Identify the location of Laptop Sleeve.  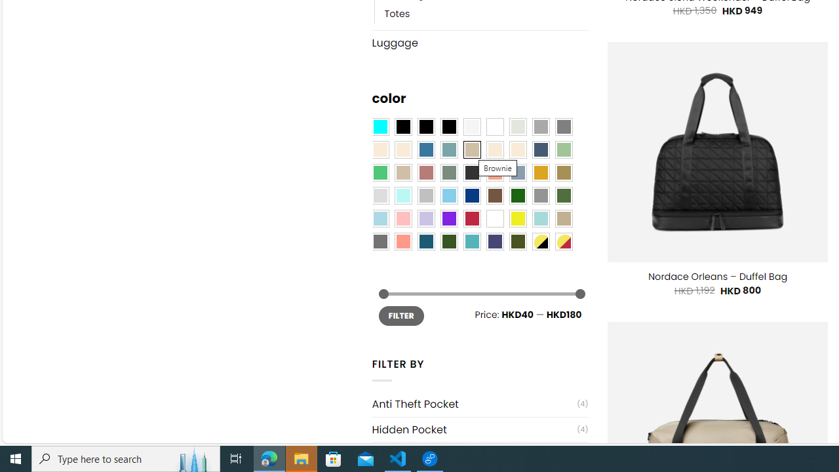
(475, 455).